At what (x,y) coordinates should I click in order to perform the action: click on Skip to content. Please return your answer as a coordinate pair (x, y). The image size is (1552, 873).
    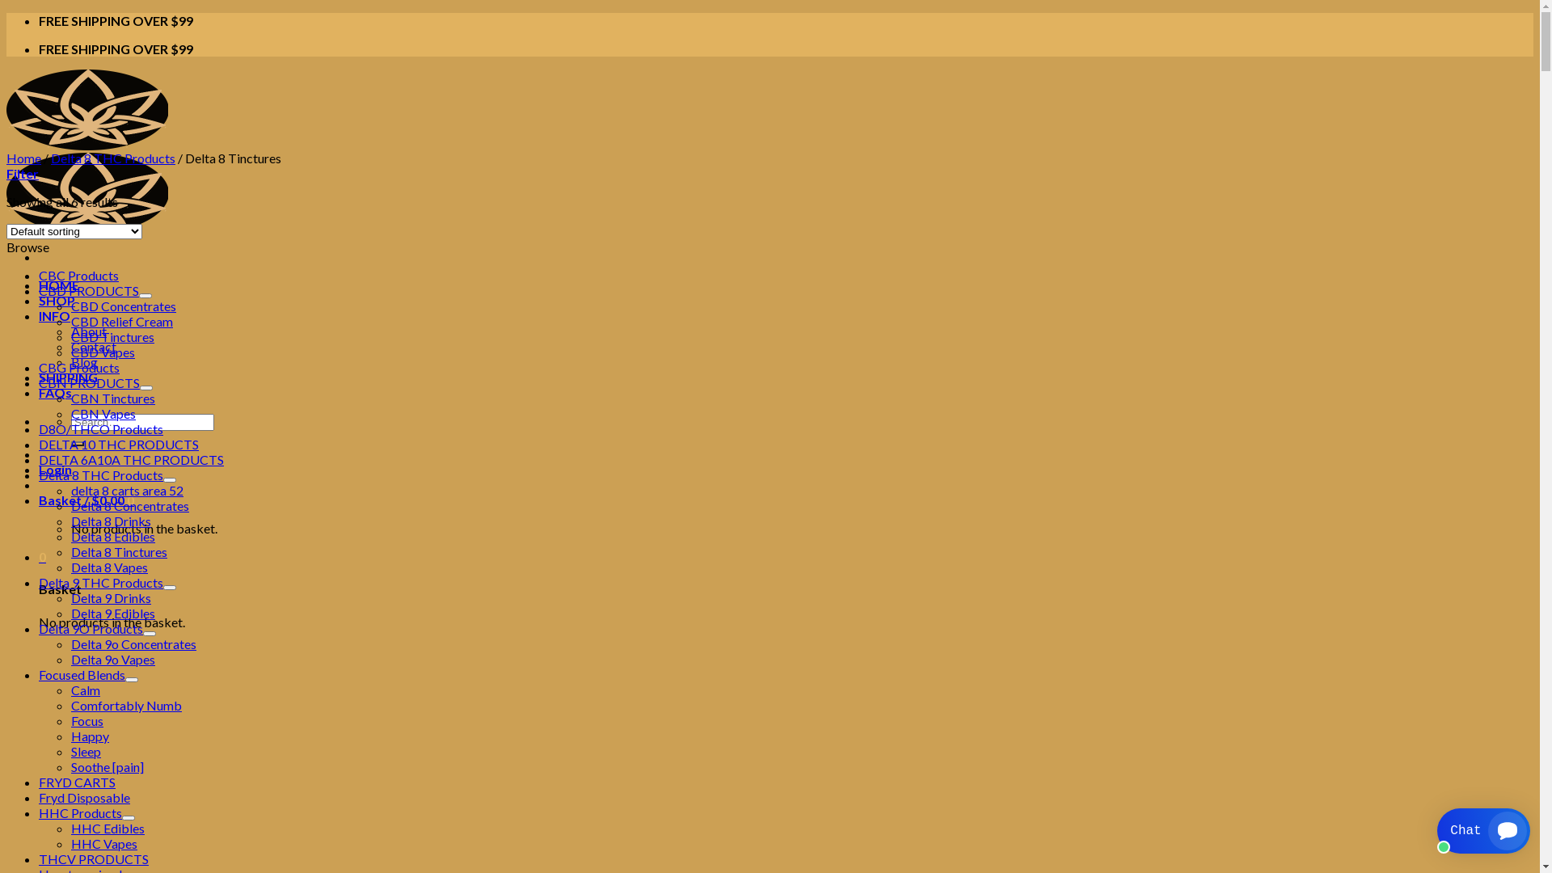
    Looking at the image, I should click on (6, 13).